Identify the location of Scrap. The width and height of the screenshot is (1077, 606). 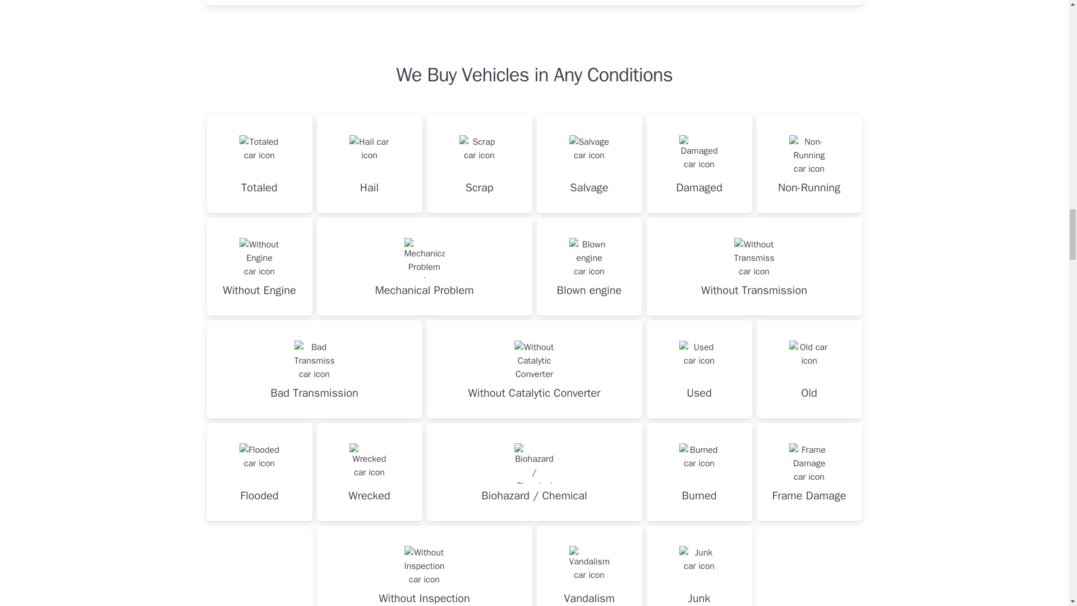
(479, 164).